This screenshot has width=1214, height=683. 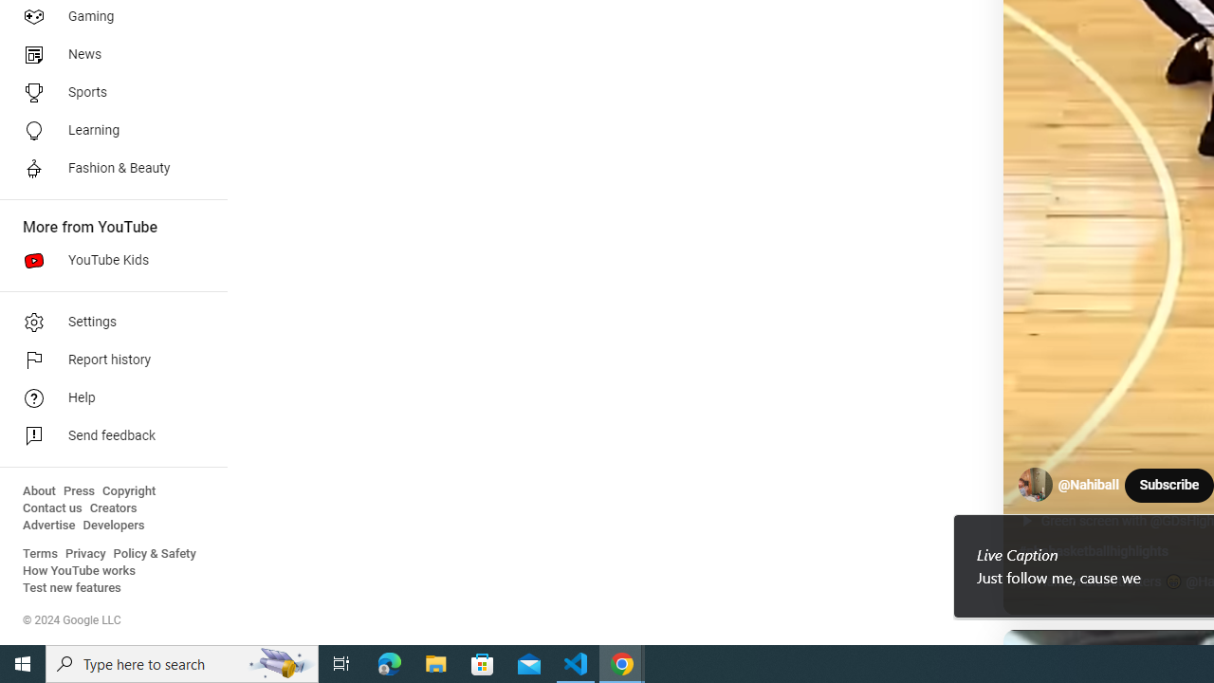 I want to click on About, so click(x=39, y=491).